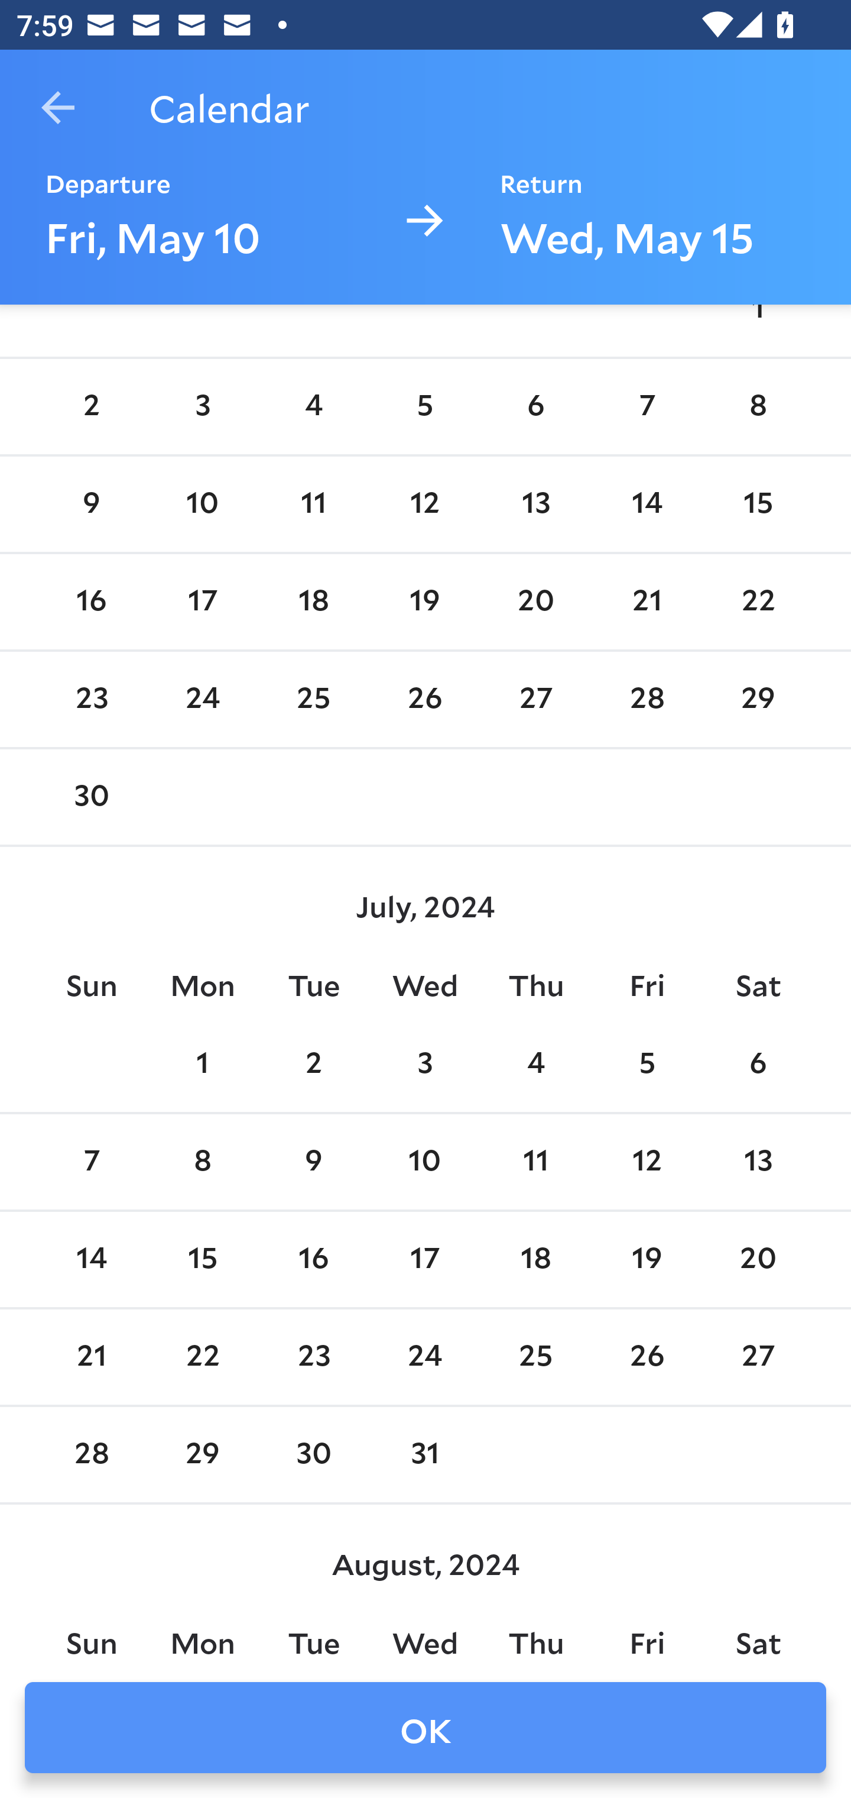 This screenshot has height=1798, width=851. Describe the element at coordinates (91, 699) in the screenshot. I see `23` at that location.